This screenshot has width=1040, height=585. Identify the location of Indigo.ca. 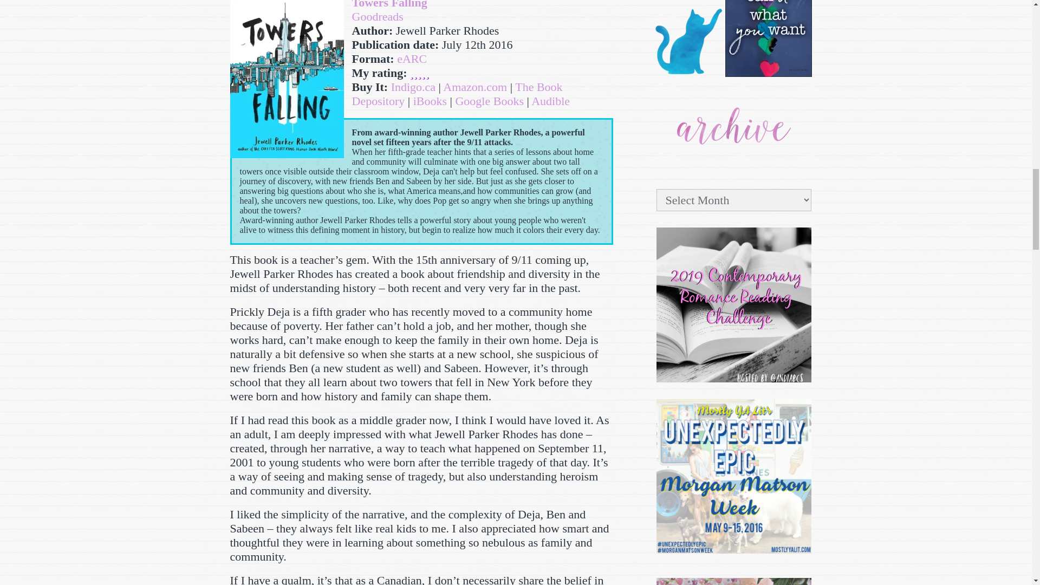
(413, 87).